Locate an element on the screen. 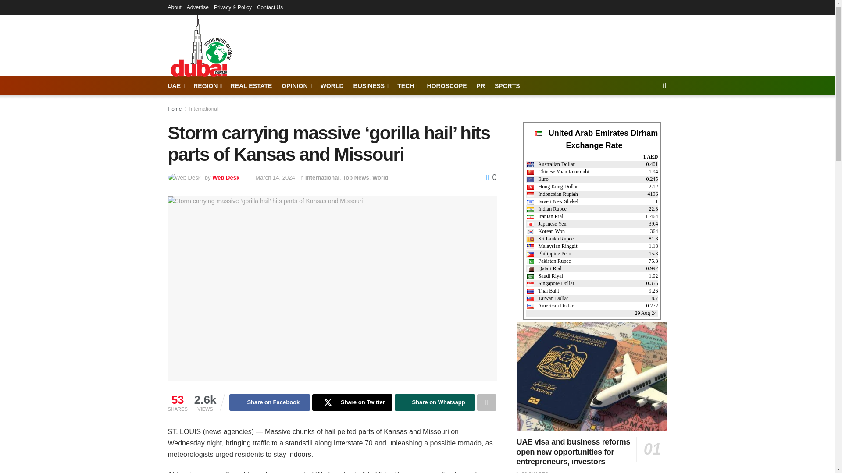  TECH is located at coordinates (407, 86).